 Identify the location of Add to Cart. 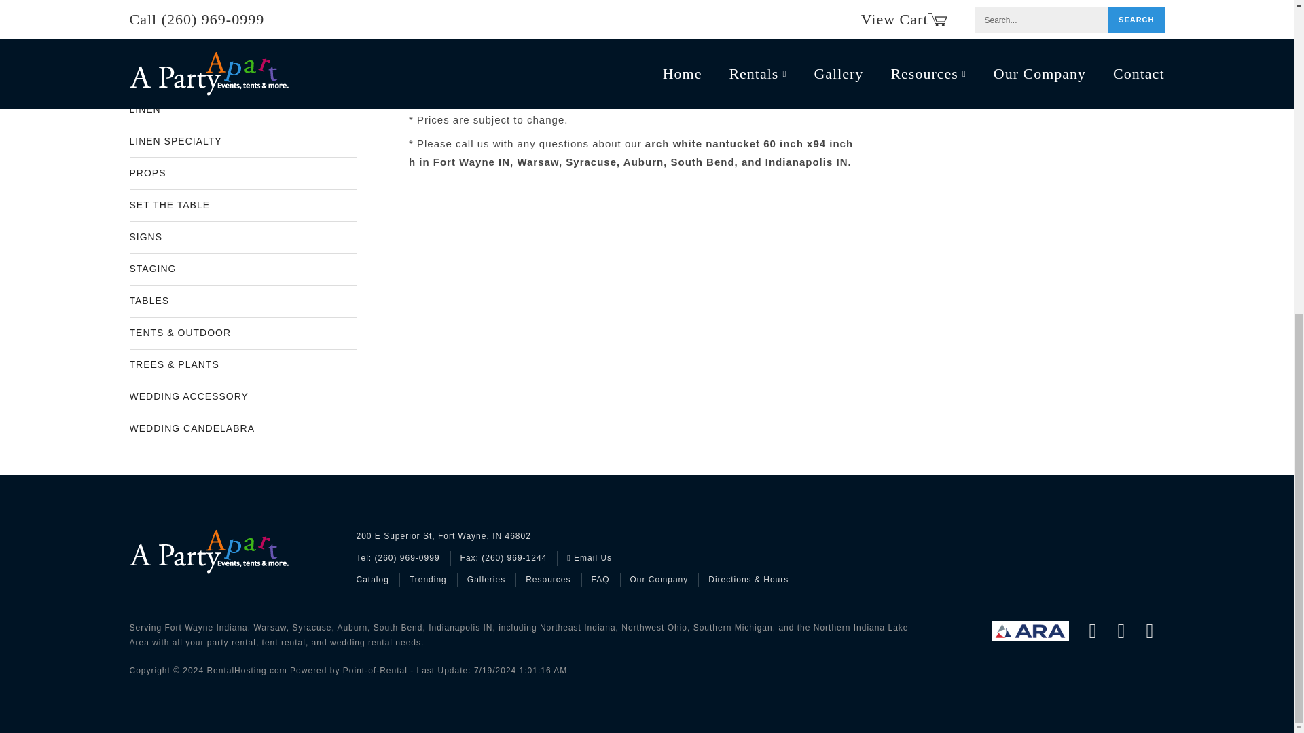
(470, 62).